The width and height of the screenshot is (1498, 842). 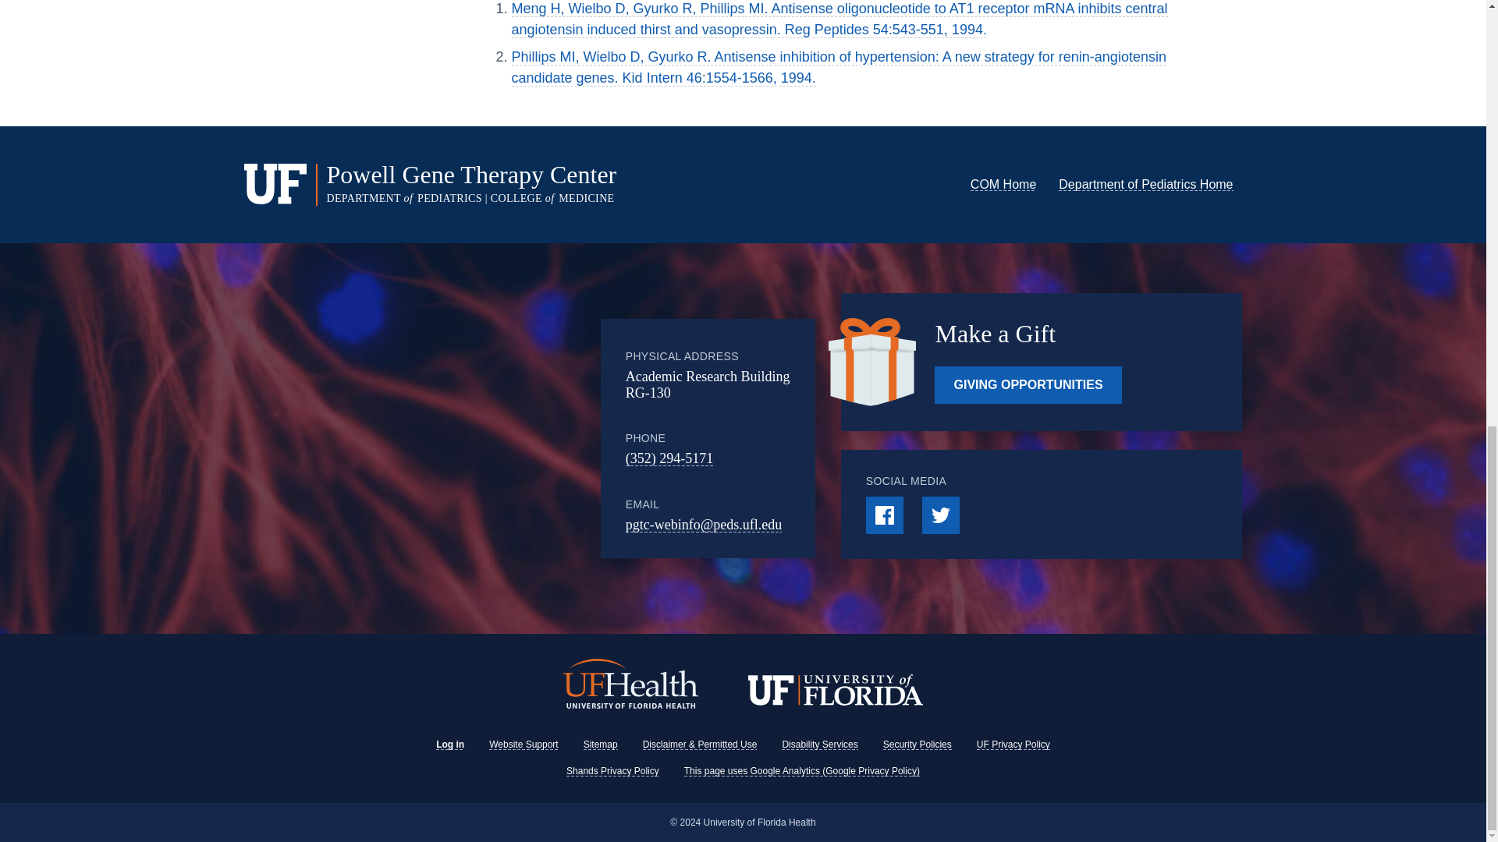 I want to click on Shands Privacy Policy, so click(x=612, y=770).